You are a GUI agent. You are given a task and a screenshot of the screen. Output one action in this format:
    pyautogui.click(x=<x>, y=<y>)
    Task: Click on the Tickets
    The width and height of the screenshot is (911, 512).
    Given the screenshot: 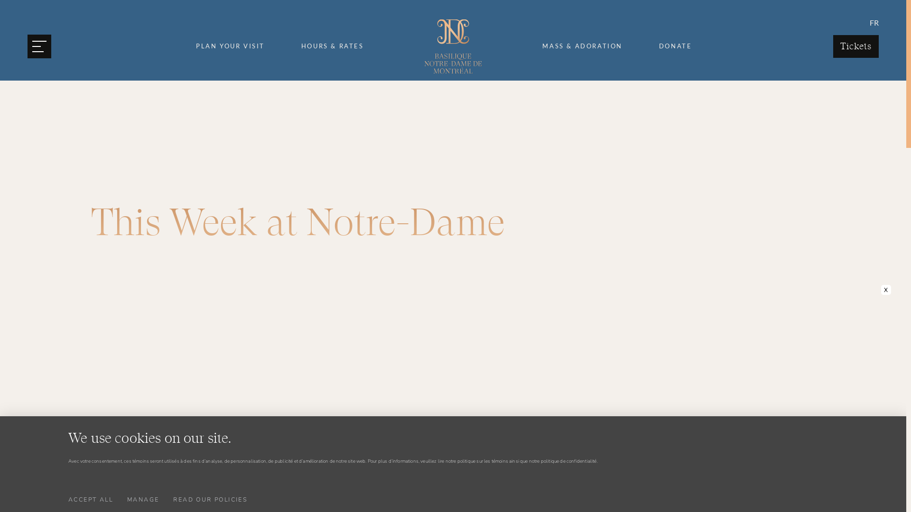 What is the action you would take?
    pyautogui.click(x=856, y=46)
    